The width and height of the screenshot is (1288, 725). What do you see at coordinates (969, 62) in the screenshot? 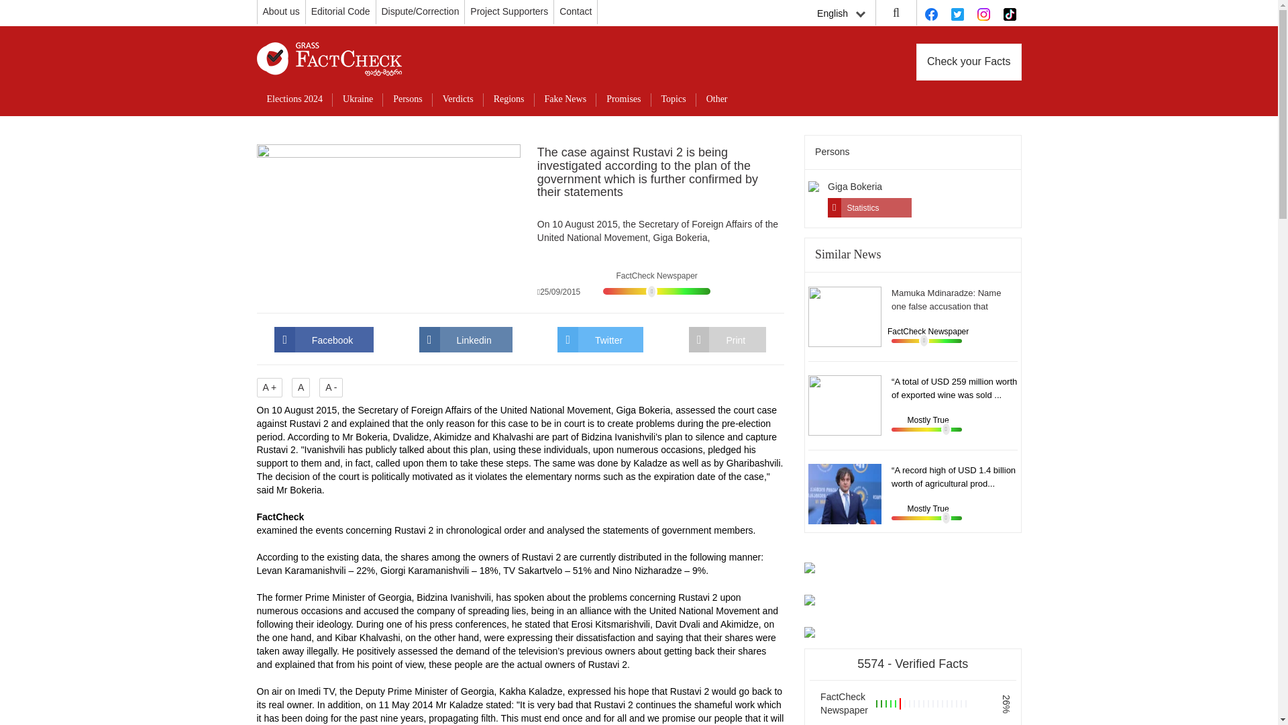
I see `Check your Facts` at bounding box center [969, 62].